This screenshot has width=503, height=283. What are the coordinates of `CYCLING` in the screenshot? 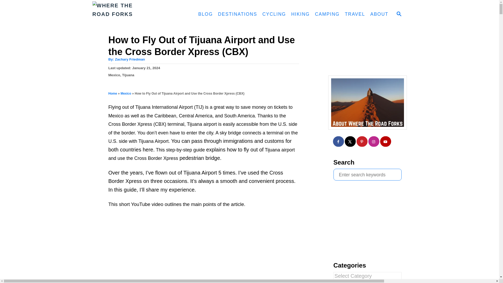 It's located at (274, 14).